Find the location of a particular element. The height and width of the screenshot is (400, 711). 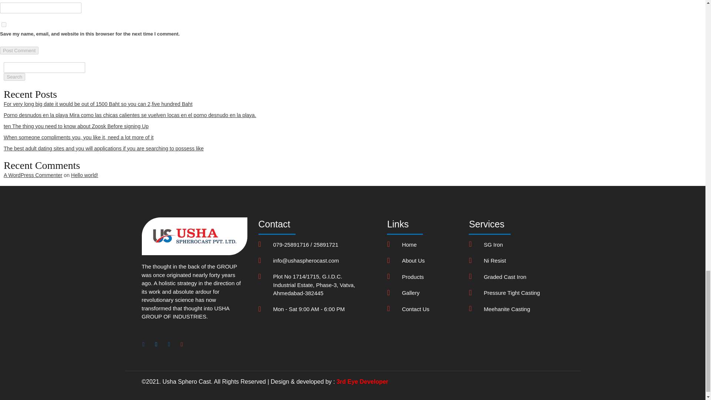

yes is located at coordinates (4, 24).